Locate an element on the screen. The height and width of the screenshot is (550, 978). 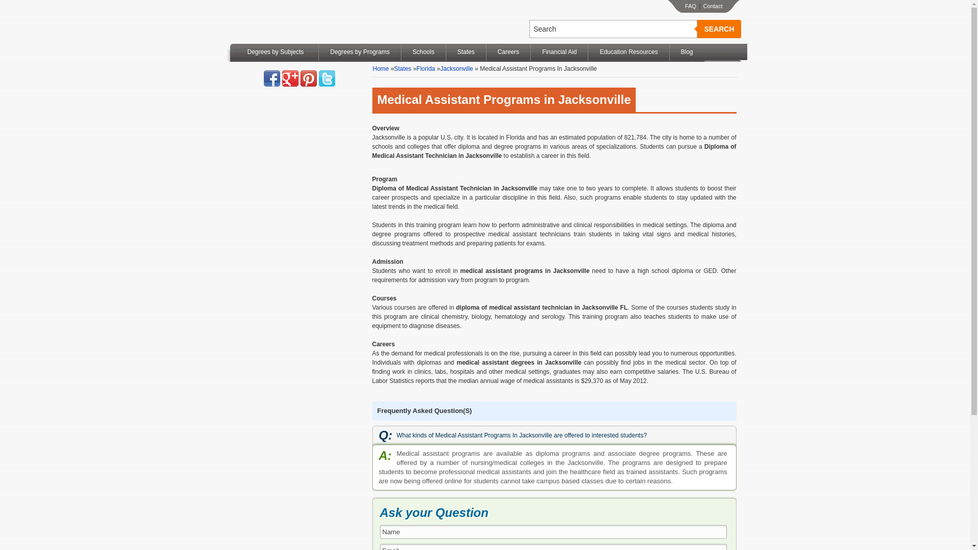
Find us on pinterest is located at coordinates (309, 78).